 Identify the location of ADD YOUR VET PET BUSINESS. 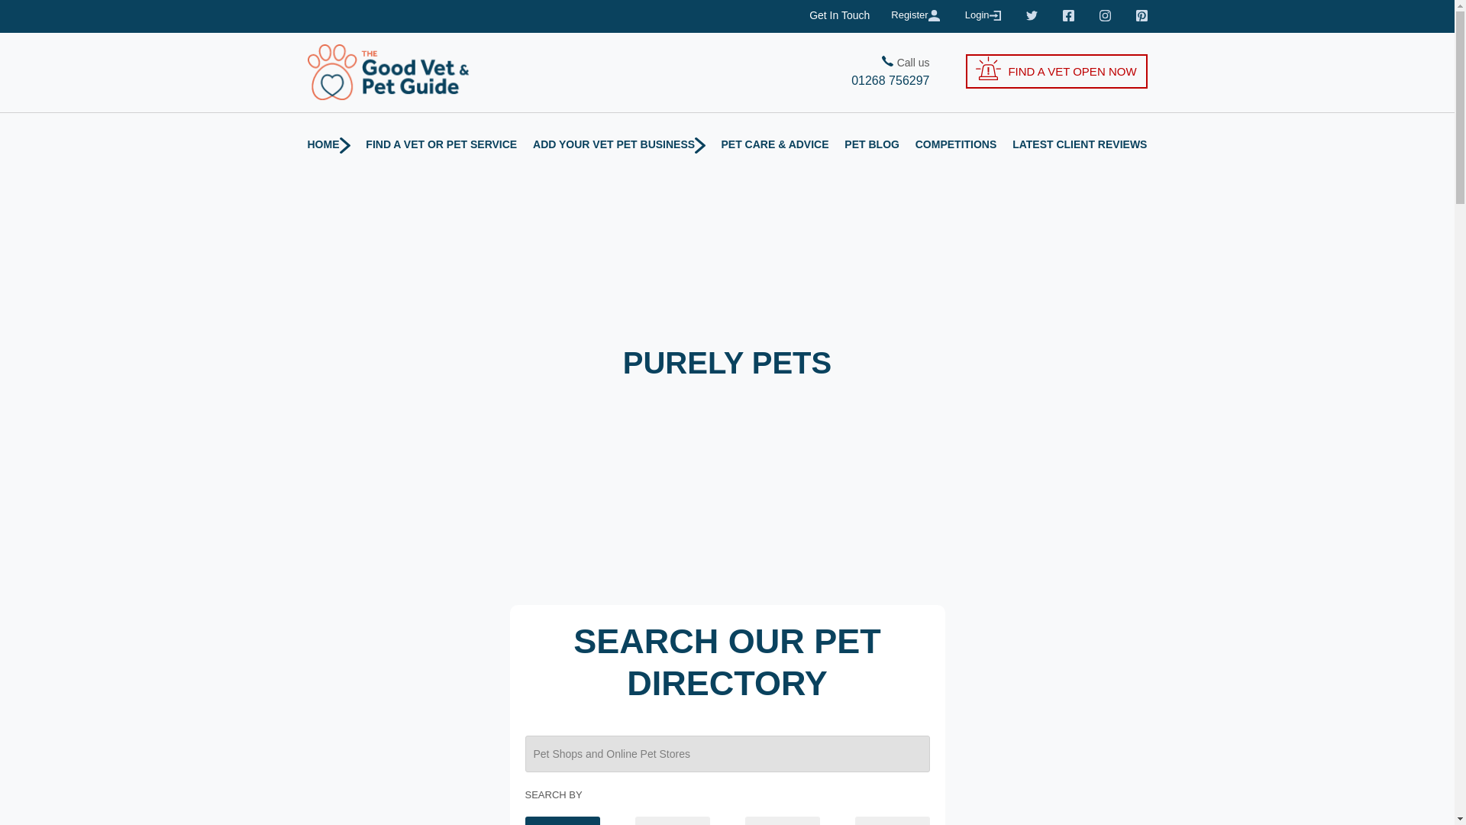
(618, 144).